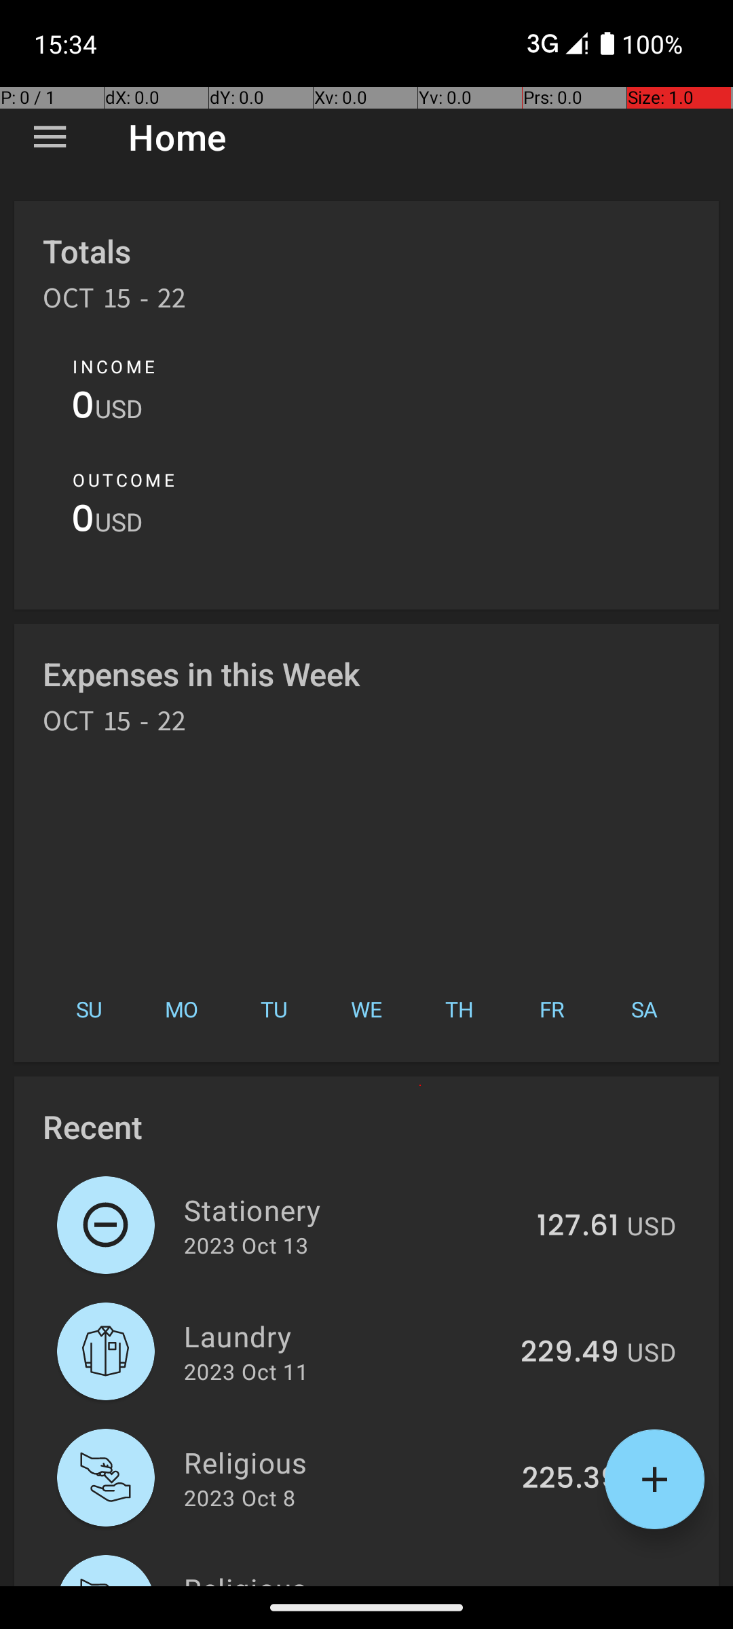  What do you see at coordinates (578, 1227) in the screenshot?
I see `127.61` at bounding box center [578, 1227].